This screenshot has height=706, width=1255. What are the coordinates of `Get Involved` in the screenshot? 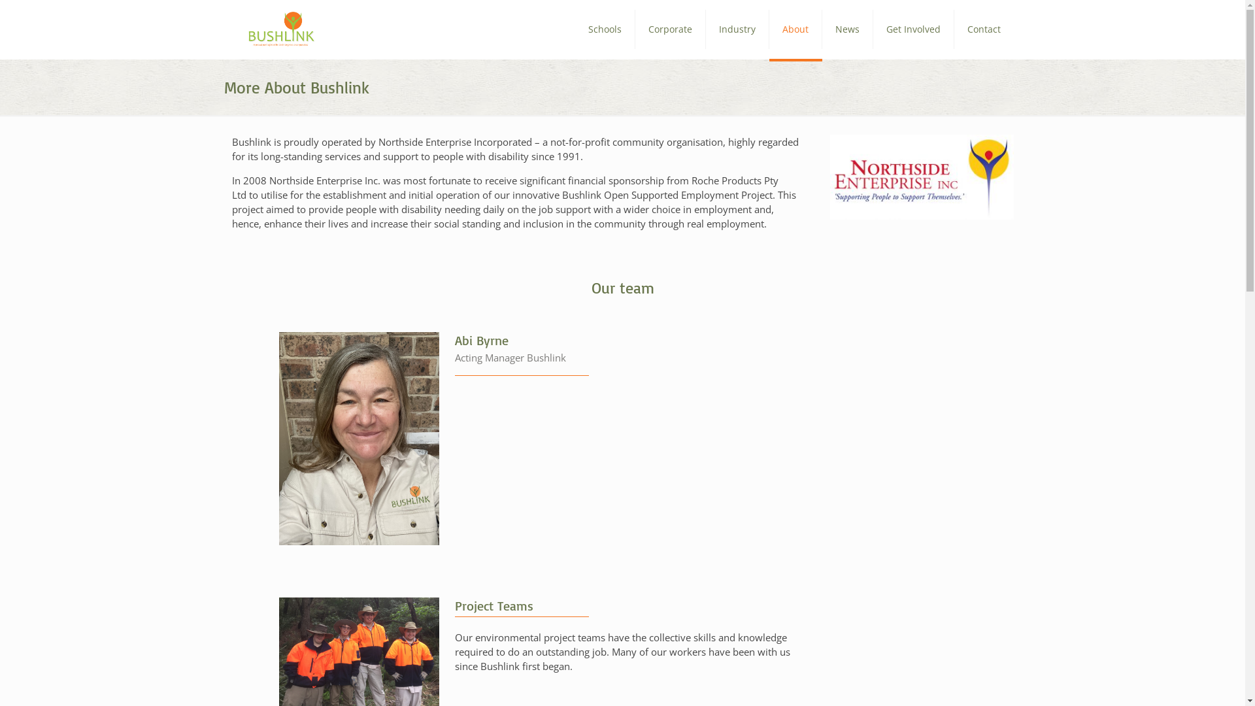 It's located at (914, 29).